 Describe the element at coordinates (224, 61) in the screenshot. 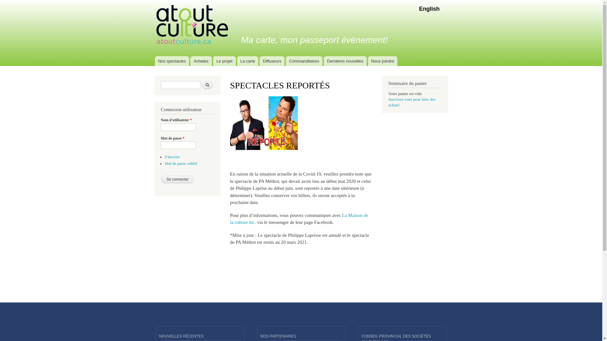

I see `Le projet` at that location.